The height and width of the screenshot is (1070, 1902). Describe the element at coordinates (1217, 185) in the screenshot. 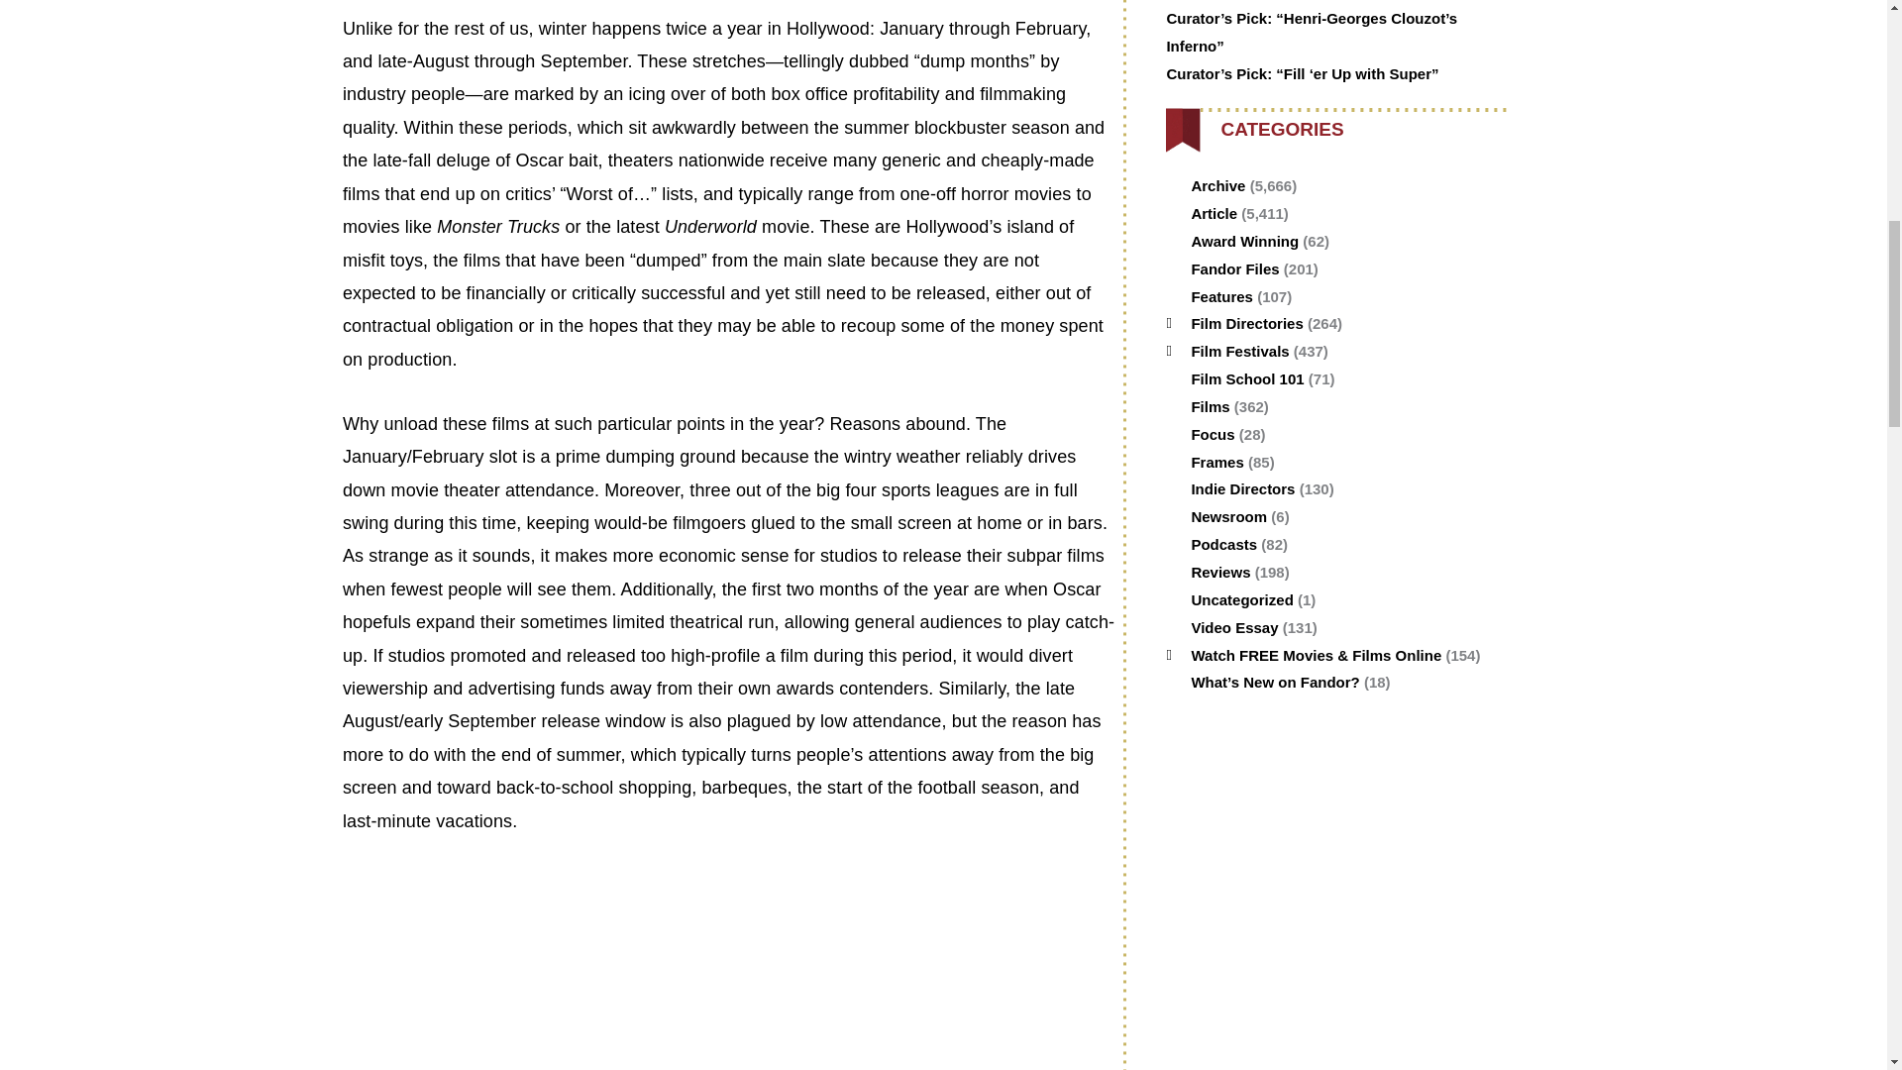

I see `Archive` at that location.